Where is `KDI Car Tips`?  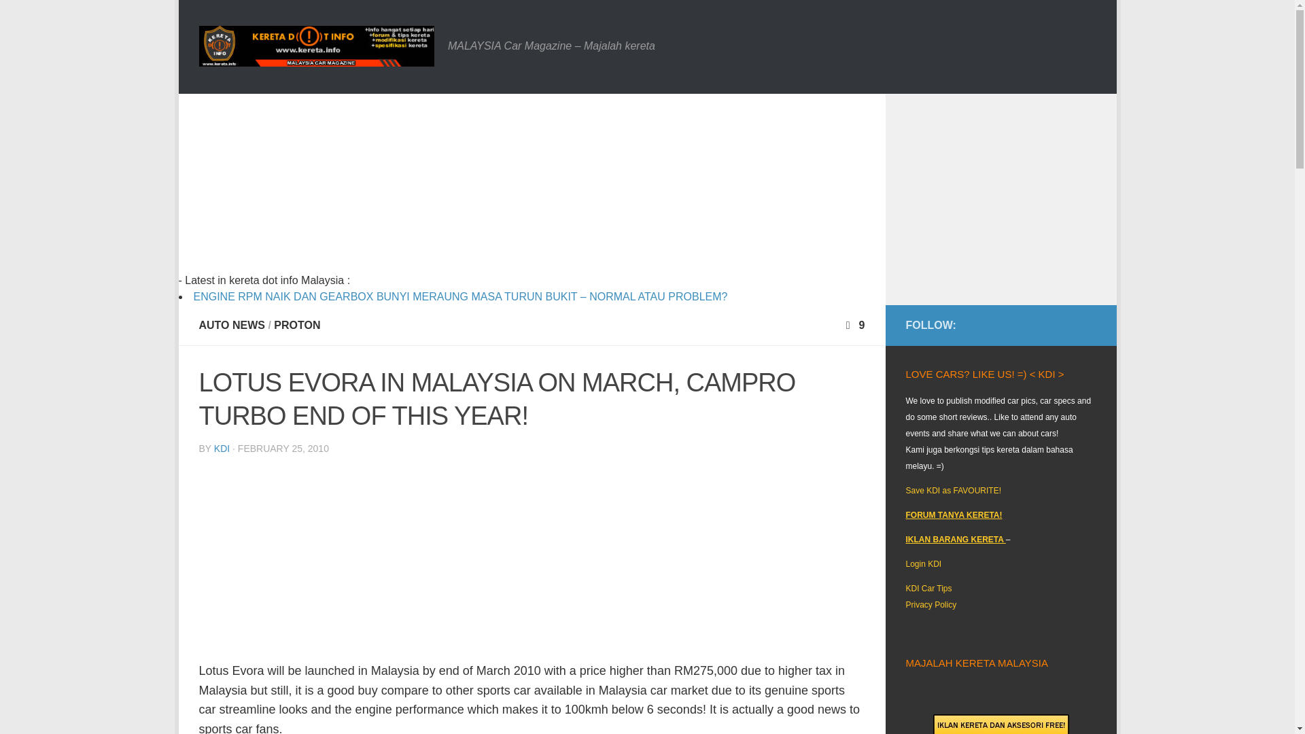
KDI Car Tips is located at coordinates (928, 588).